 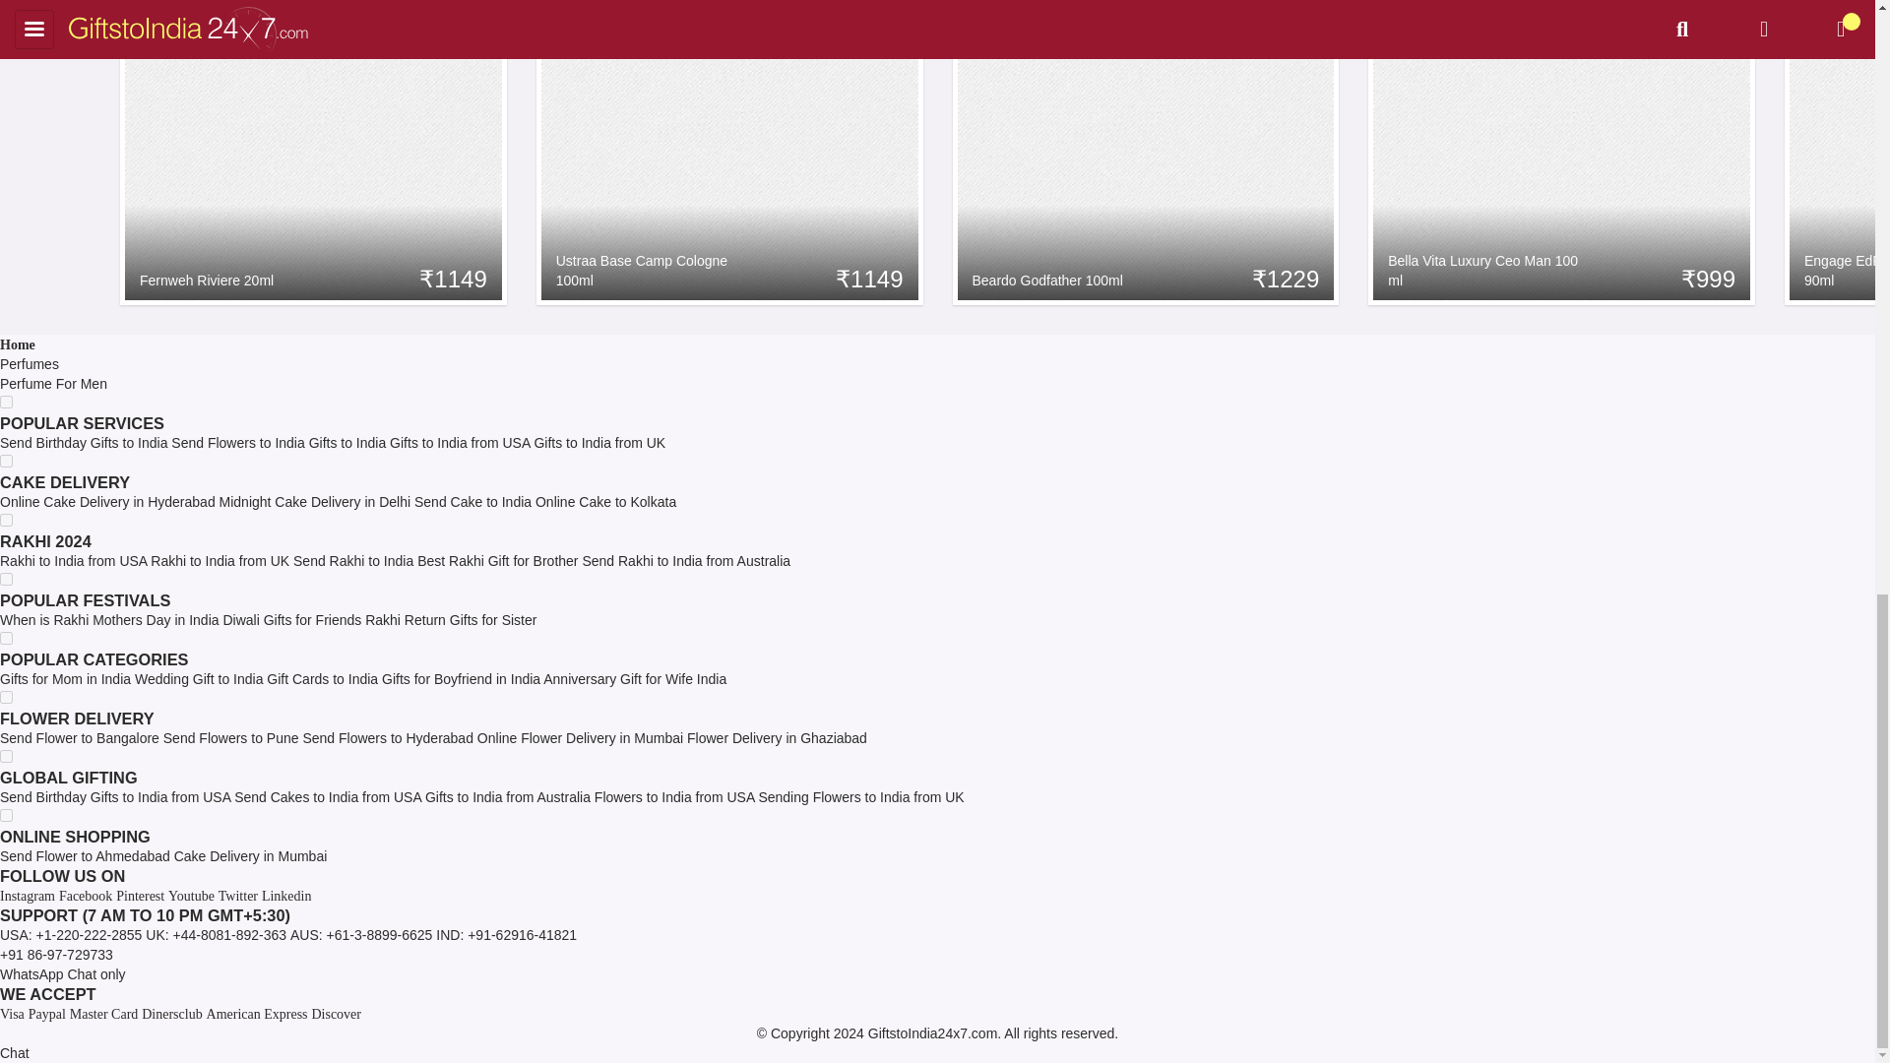 What do you see at coordinates (6, 520) in the screenshot?
I see `on` at bounding box center [6, 520].